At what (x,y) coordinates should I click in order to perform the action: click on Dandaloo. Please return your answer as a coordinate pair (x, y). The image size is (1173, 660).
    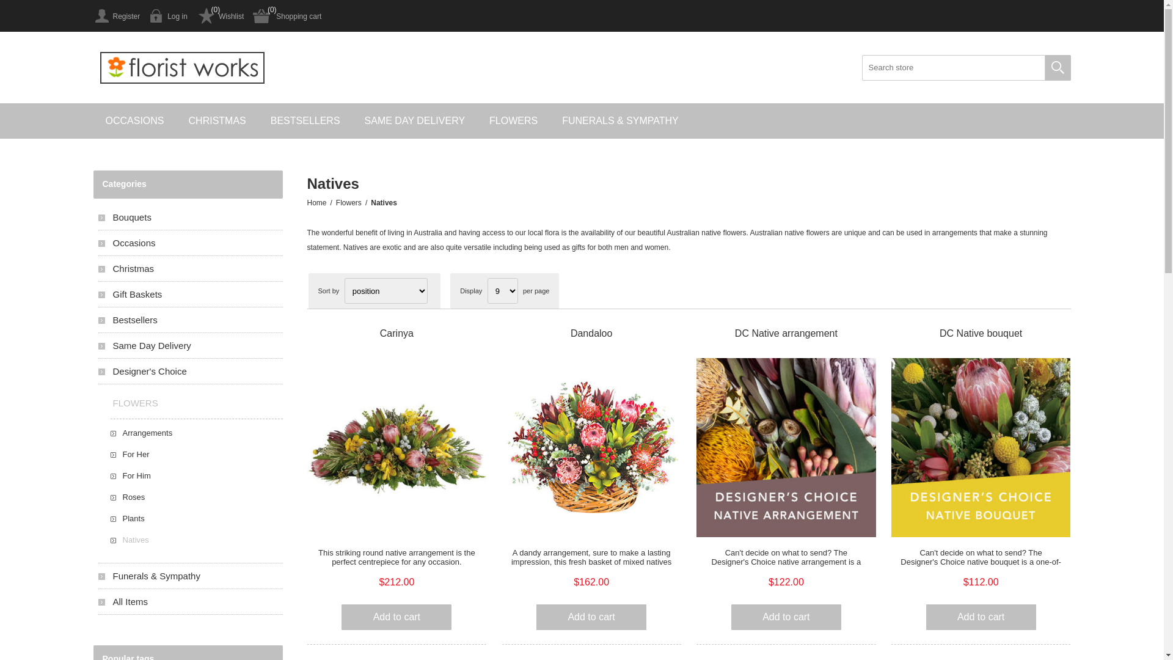
    Looking at the image, I should click on (591, 334).